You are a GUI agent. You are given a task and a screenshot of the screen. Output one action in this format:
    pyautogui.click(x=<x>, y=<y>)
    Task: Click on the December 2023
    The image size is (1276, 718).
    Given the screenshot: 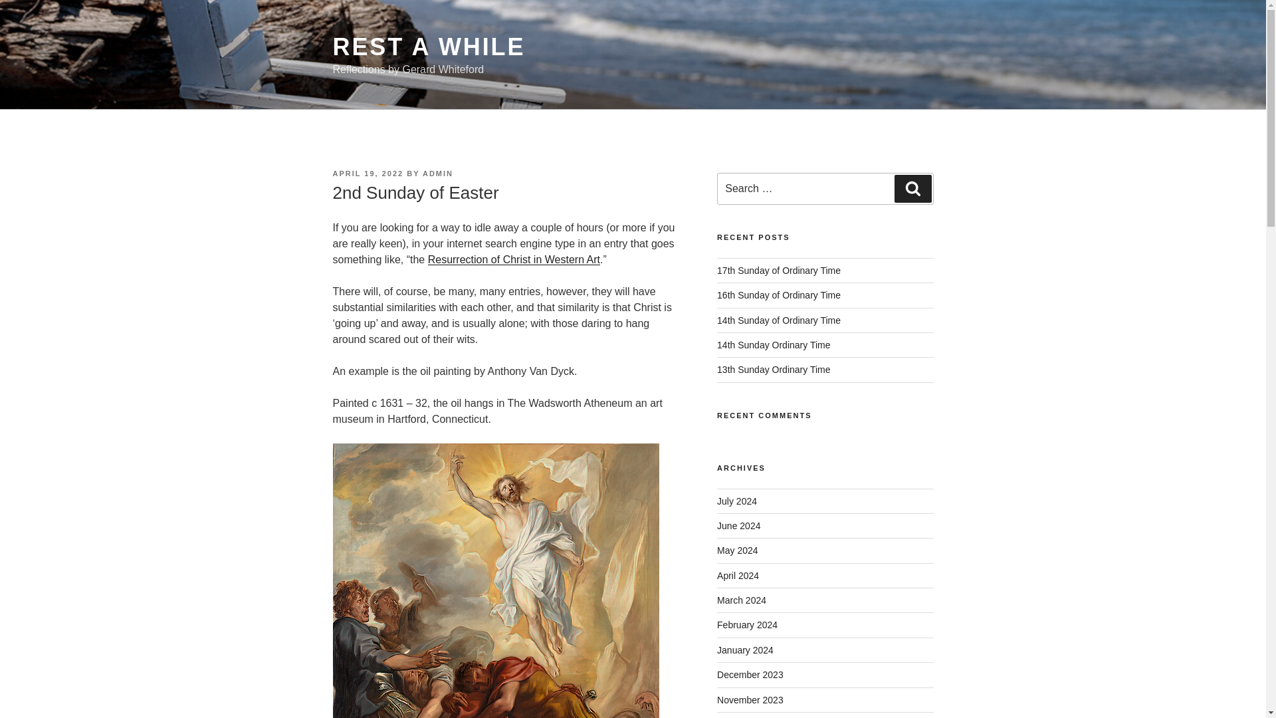 What is the action you would take?
    pyautogui.click(x=750, y=674)
    